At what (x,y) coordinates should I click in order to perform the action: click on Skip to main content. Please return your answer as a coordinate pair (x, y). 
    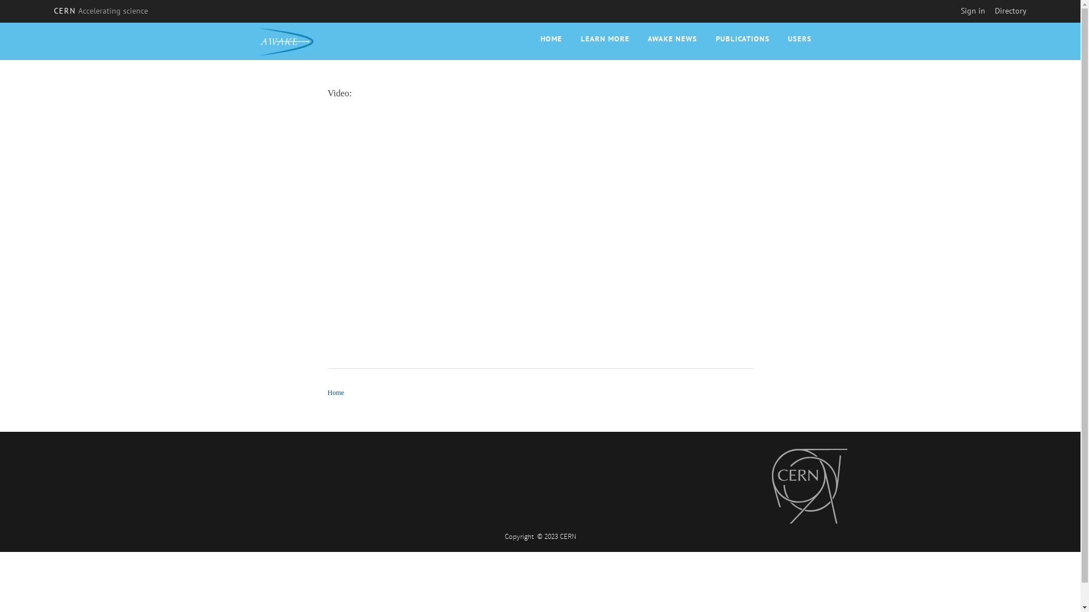
    Looking at the image, I should click on (0, 23).